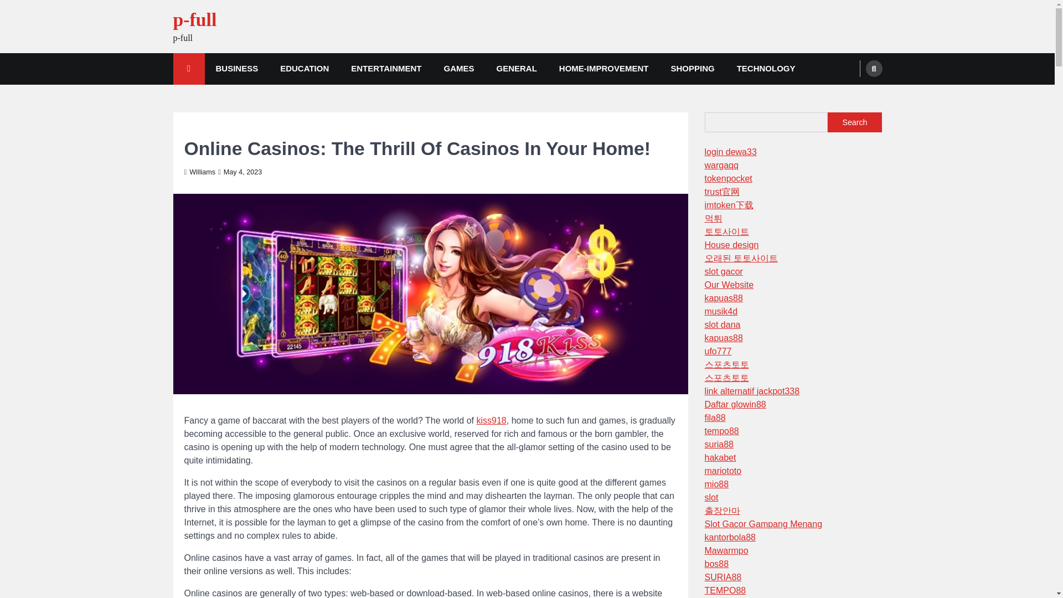  What do you see at coordinates (854, 122) in the screenshot?
I see `Search` at bounding box center [854, 122].